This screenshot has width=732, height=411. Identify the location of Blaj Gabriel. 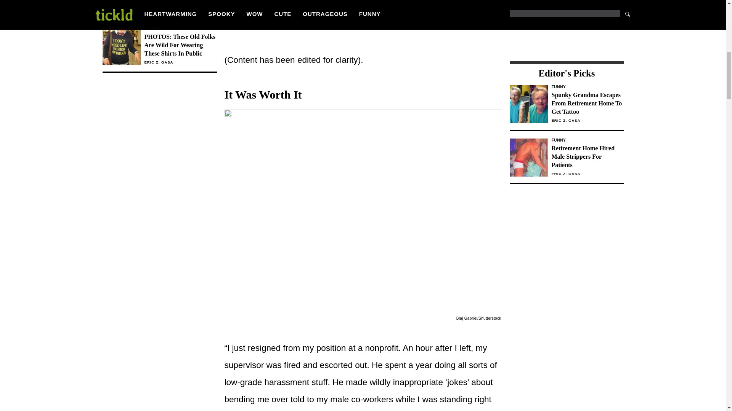
(467, 318).